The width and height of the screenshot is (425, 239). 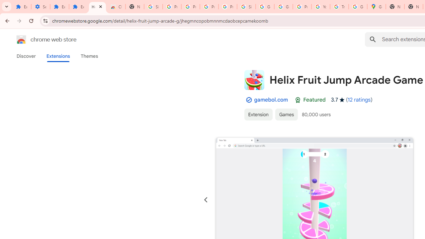 I want to click on Extension, so click(x=258, y=114).